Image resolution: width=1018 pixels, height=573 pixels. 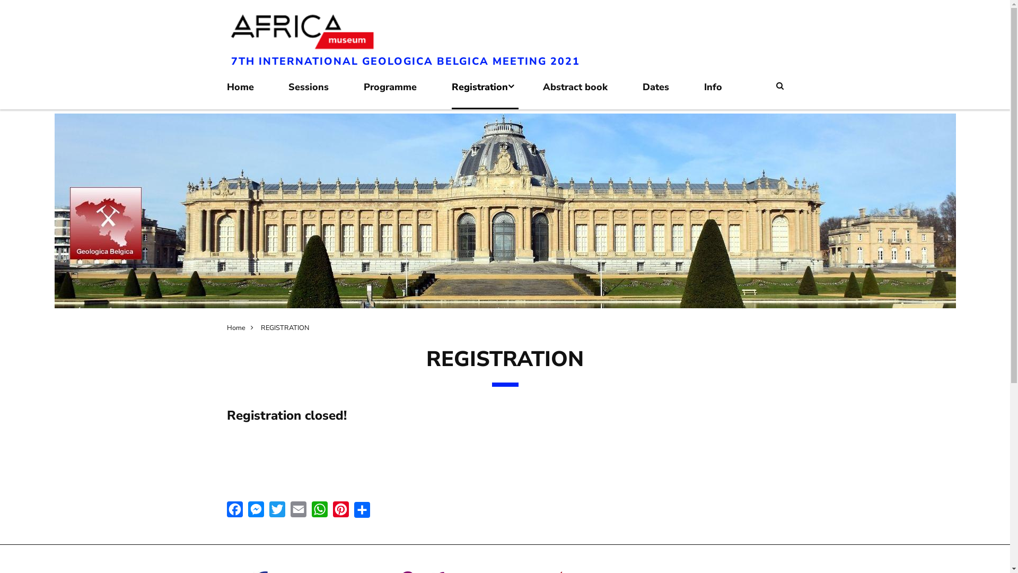 I want to click on WhatsApp, so click(x=320, y=509).